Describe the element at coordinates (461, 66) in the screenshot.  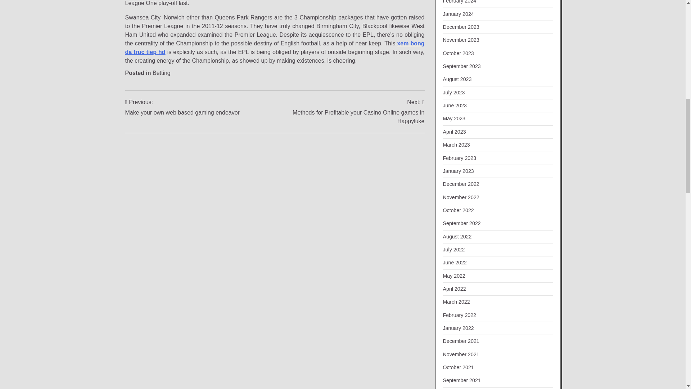
I see `September 2023` at that location.